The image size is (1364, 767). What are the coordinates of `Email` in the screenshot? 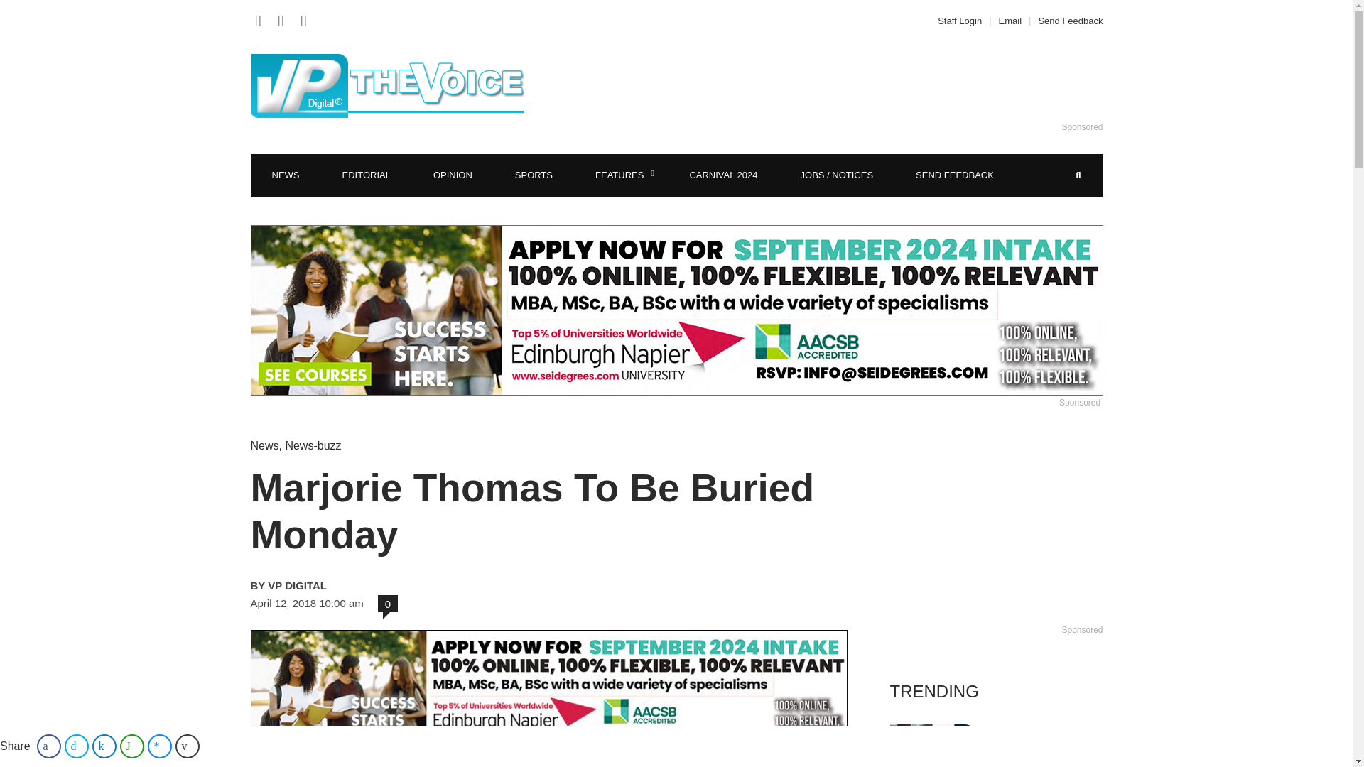 It's located at (1010, 20).